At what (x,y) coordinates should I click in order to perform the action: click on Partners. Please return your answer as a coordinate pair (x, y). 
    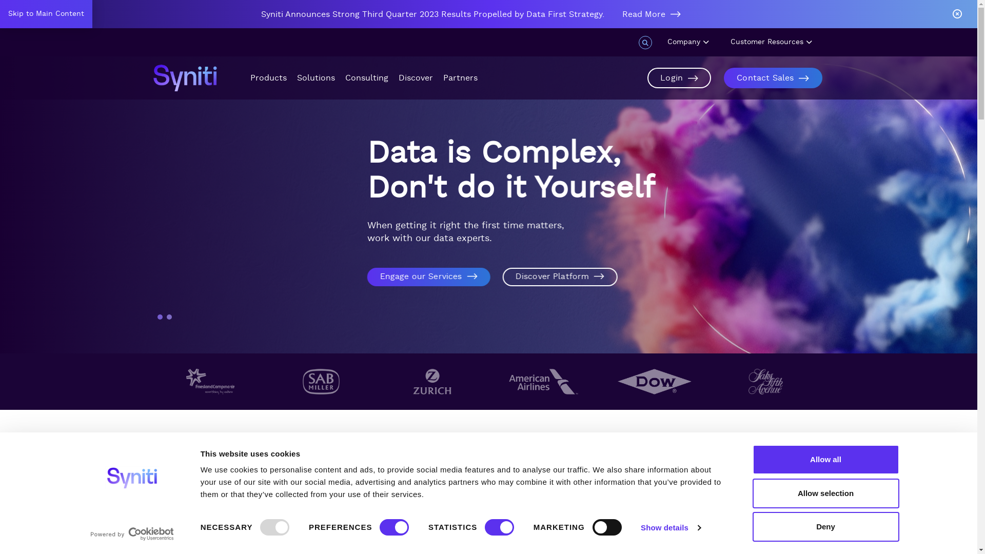
    Looking at the image, I should click on (461, 78).